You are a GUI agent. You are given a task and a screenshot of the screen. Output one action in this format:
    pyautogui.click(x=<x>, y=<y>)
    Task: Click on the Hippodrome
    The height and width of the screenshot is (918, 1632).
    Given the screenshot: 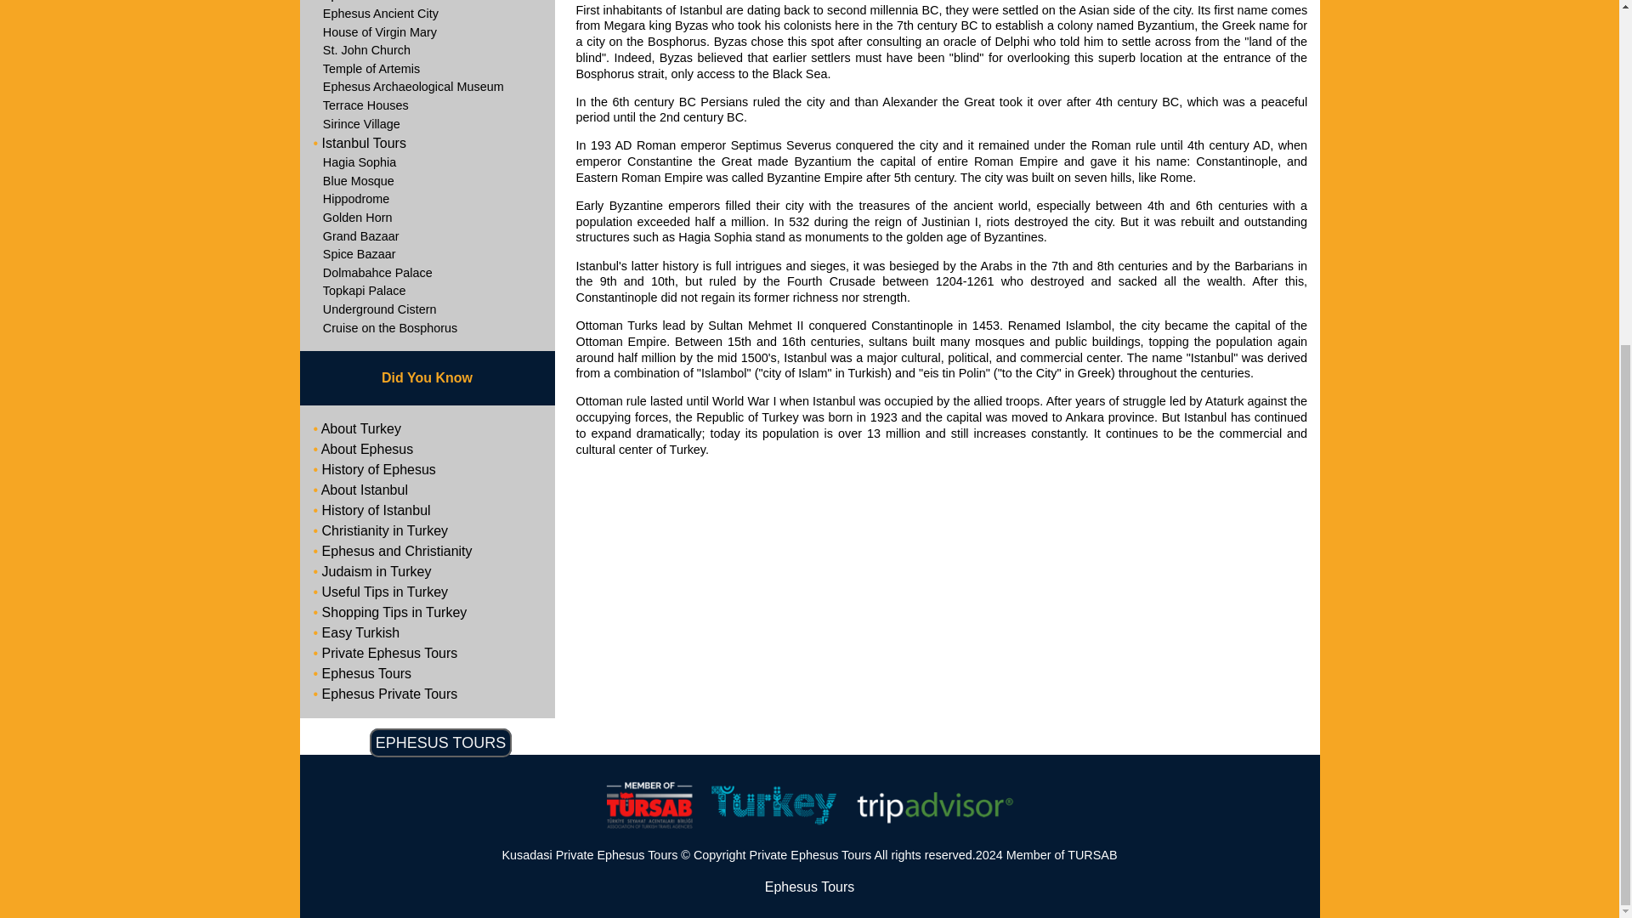 What is the action you would take?
    pyautogui.click(x=427, y=199)
    